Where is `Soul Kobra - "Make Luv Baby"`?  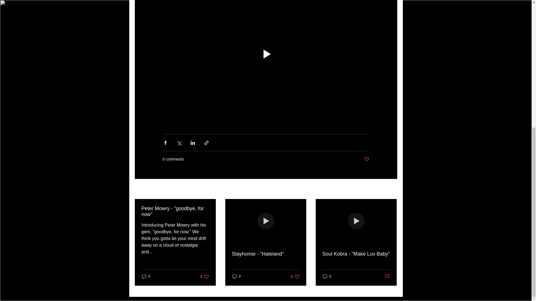 Soul Kobra - "Make Luv Baby" is located at coordinates (146, 276).